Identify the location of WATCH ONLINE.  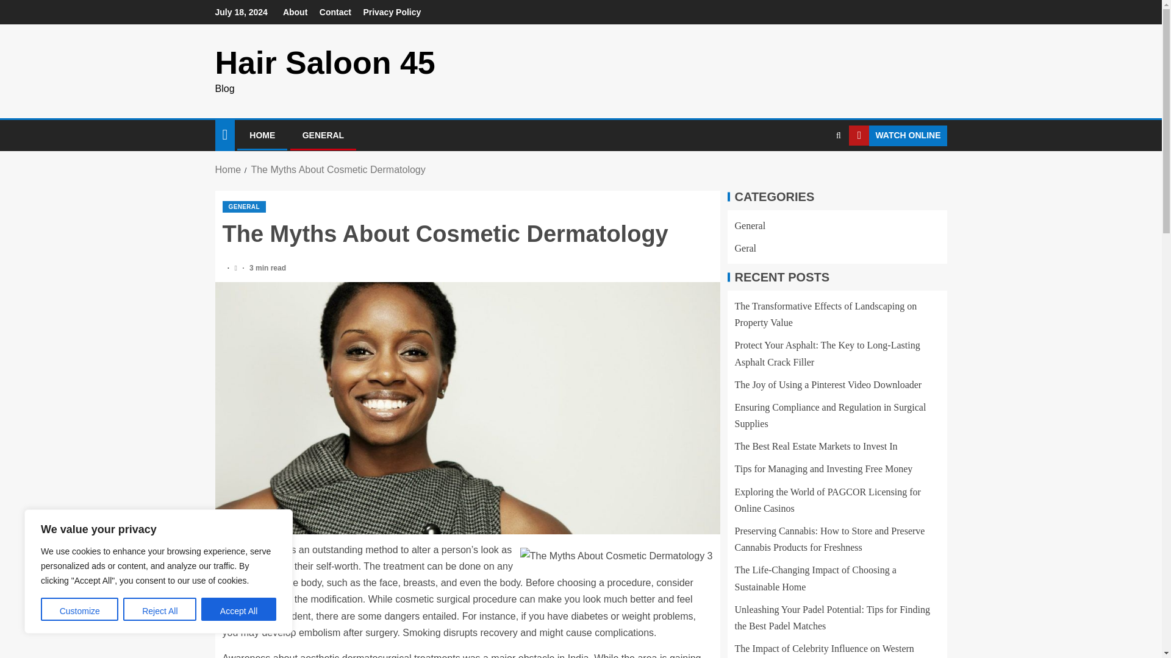
(898, 135).